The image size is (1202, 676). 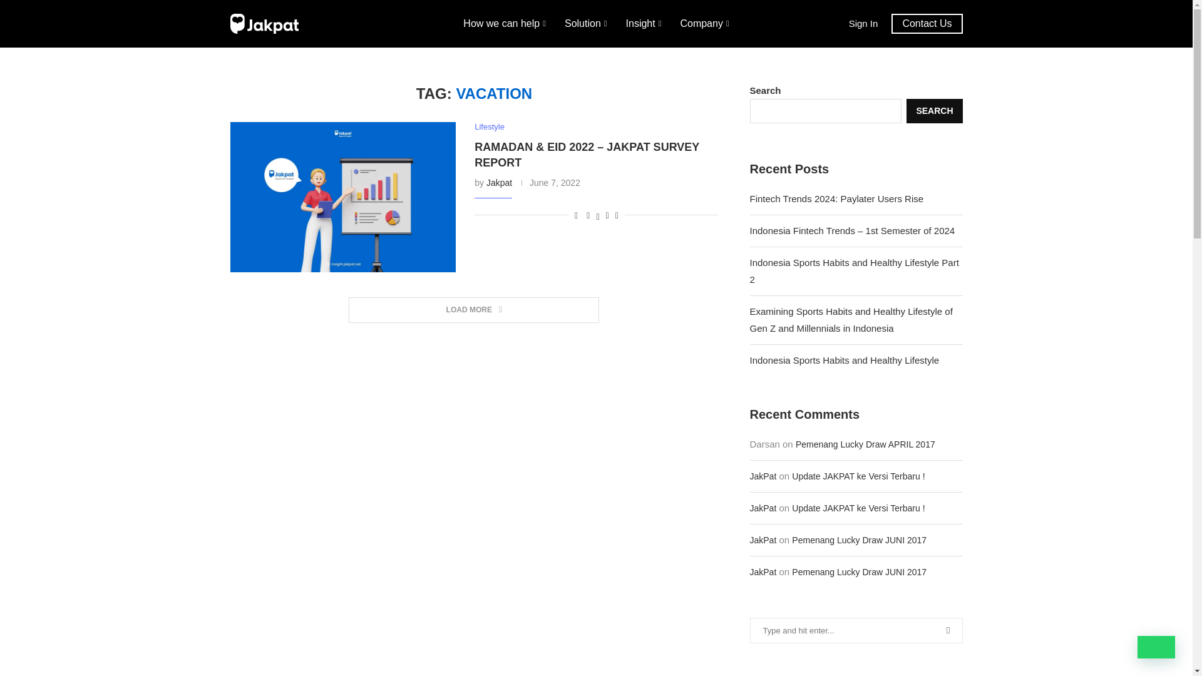 What do you see at coordinates (499, 183) in the screenshot?
I see `Jakpat` at bounding box center [499, 183].